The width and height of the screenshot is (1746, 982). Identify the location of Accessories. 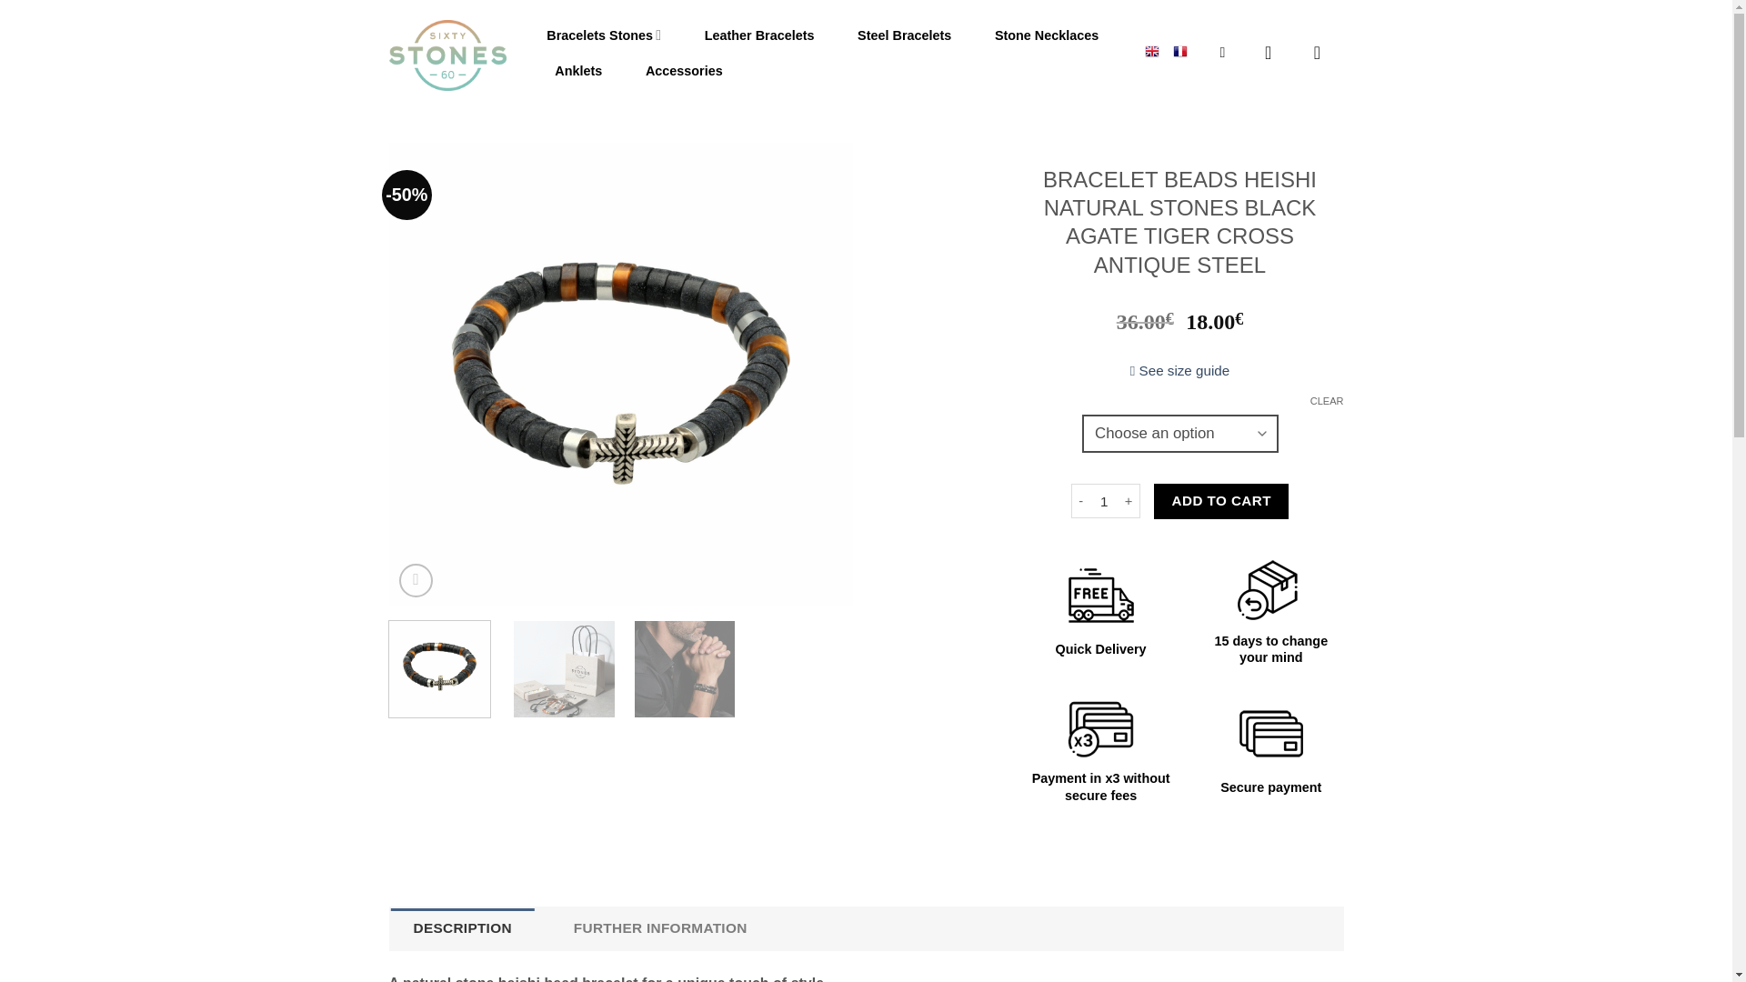
(683, 71).